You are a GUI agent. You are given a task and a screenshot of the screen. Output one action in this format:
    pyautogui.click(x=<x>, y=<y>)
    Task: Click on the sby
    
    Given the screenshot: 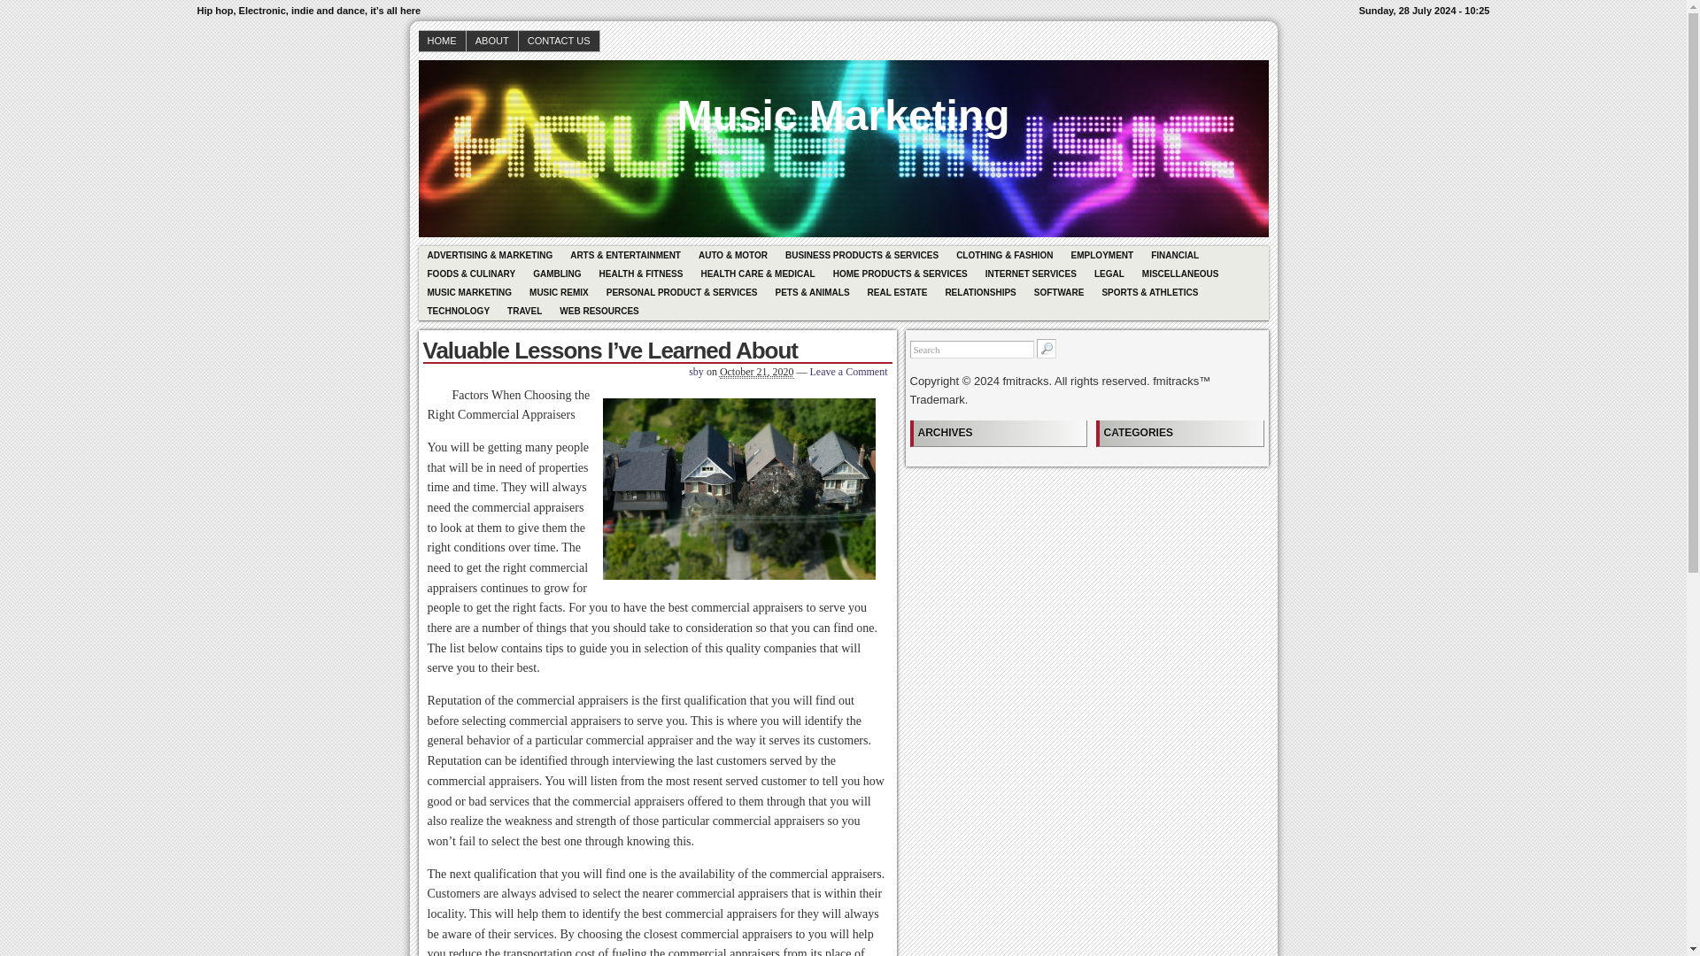 What is the action you would take?
    pyautogui.click(x=696, y=371)
    